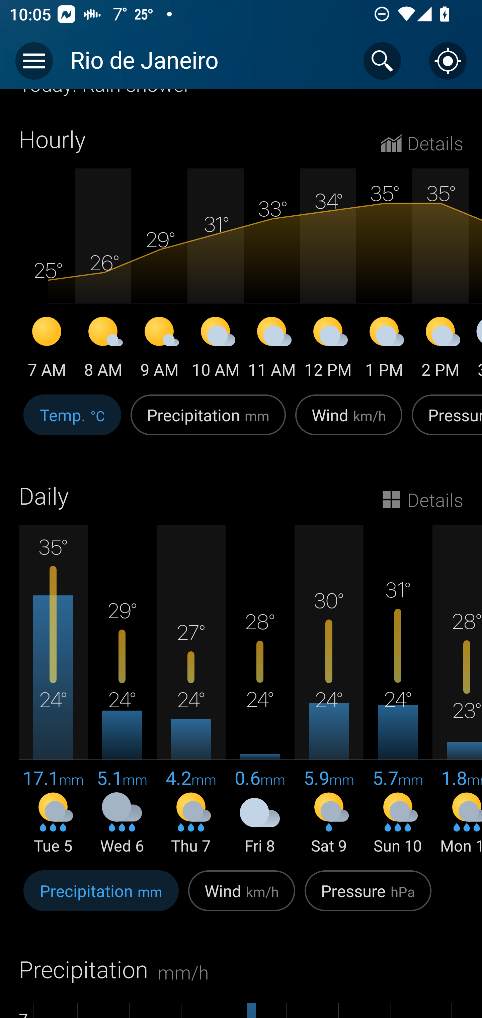  What do you see at coordinates (260, 690) in the screenshot?
I see `28° 24° 0.6 mm Fri 8` at bounding box center [260, 690].